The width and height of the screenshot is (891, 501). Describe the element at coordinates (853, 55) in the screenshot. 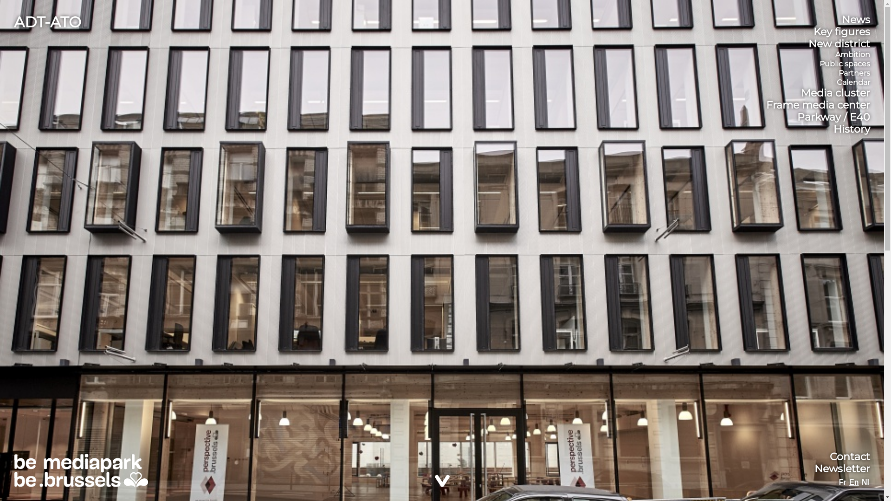

I see `Ambition` at that location.